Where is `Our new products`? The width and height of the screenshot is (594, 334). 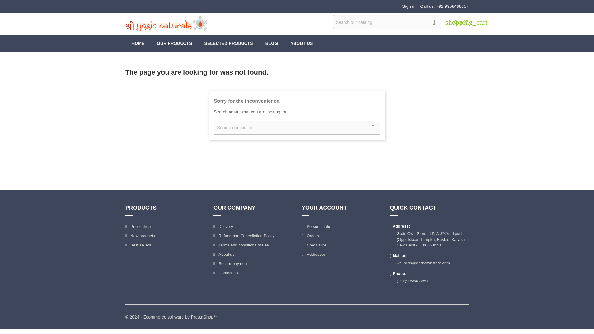 Our new products is located at coordinates (140, 236).